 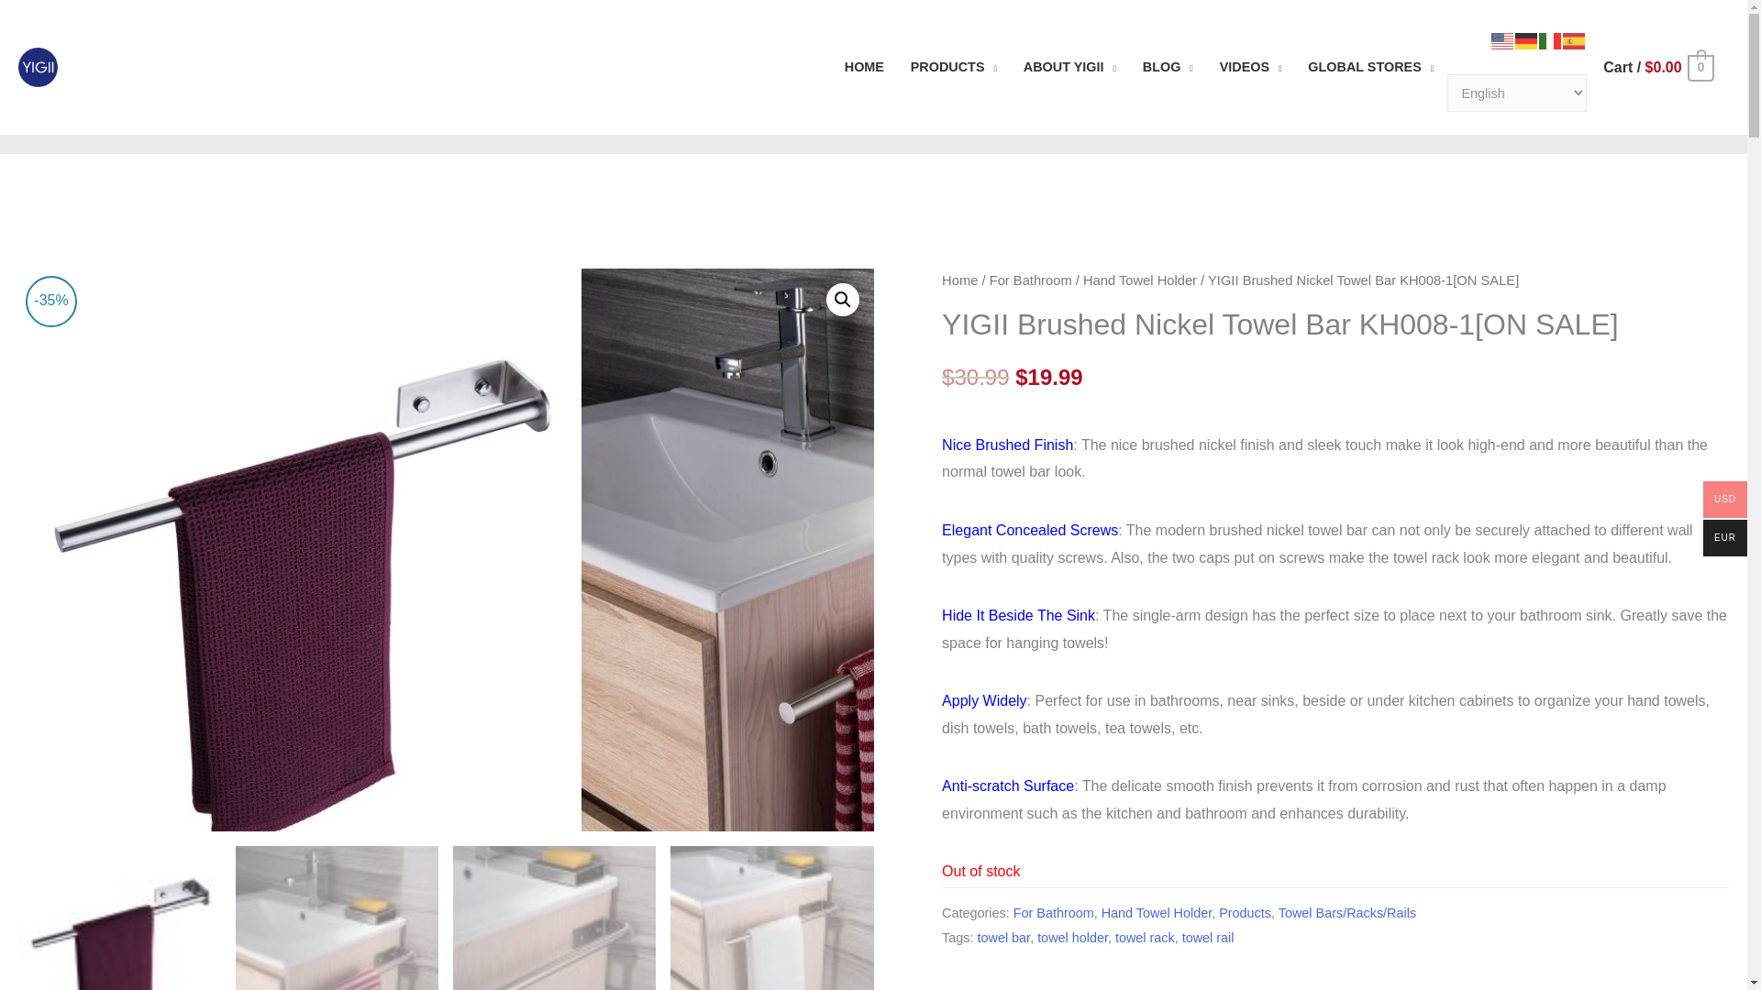 I want to click on View your shopping cart, so click(x=1656, y=67).